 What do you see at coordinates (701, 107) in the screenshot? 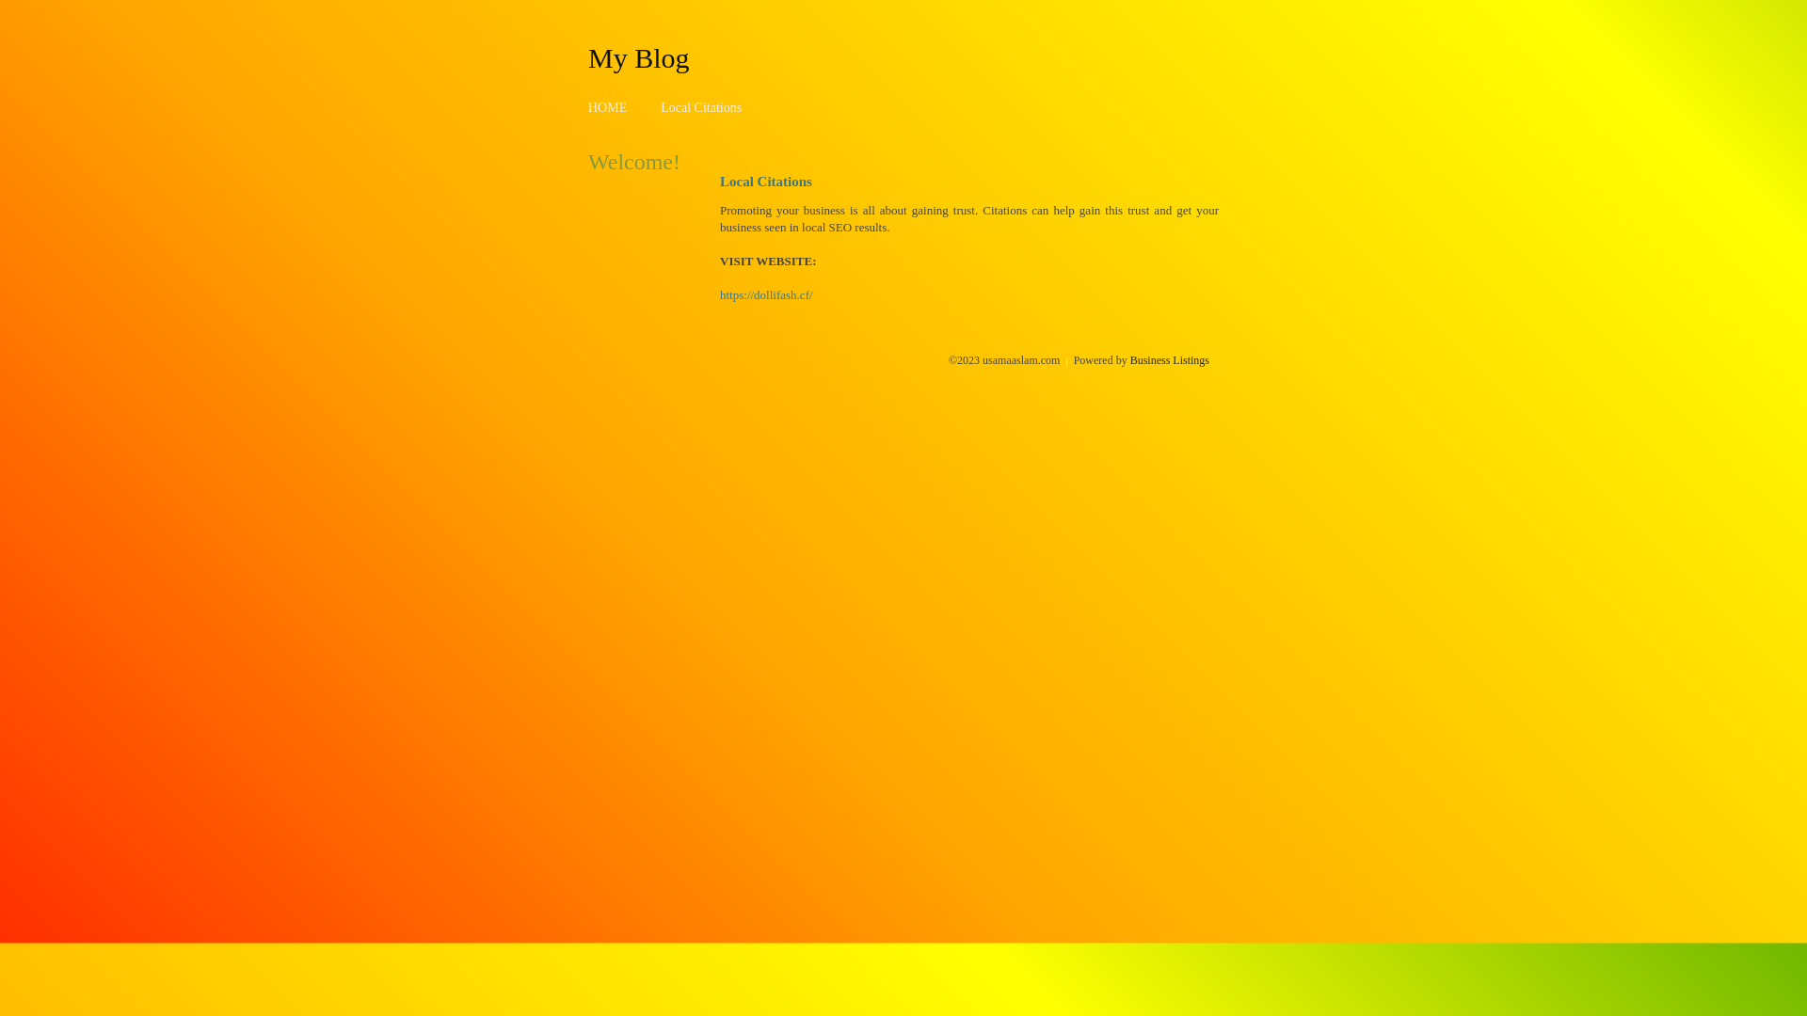
I see `Local Citations` at bounding box center [701, 107].